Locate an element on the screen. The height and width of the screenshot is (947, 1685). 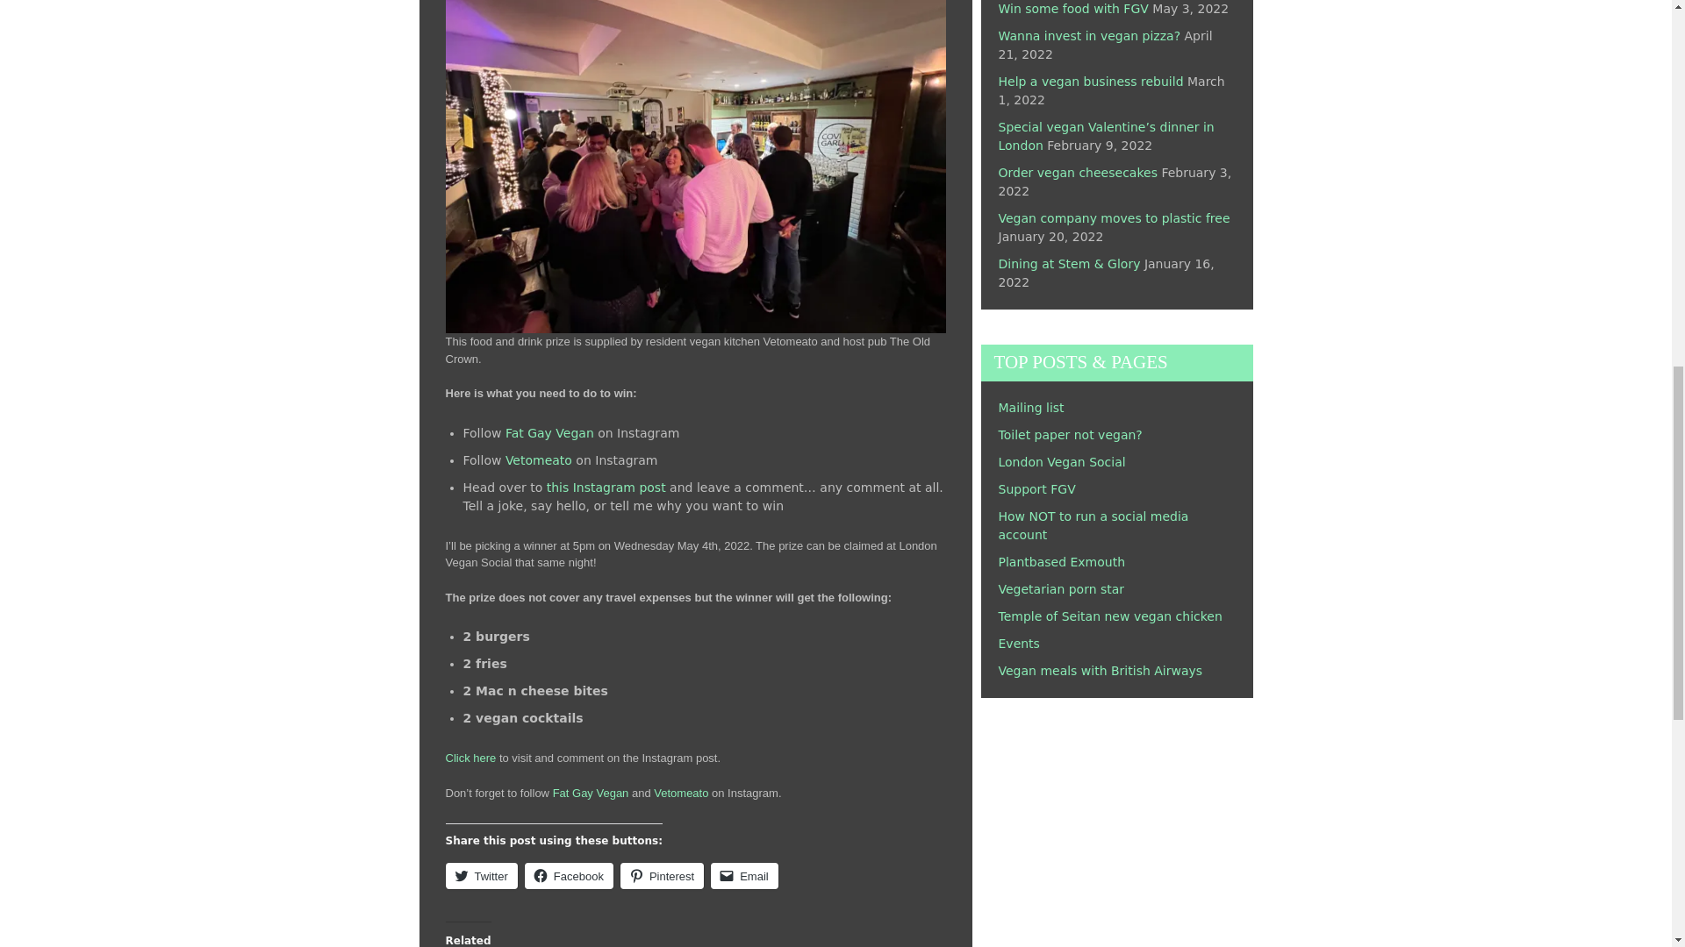
Click to share on Twitter is located at coordinates (481, 875).